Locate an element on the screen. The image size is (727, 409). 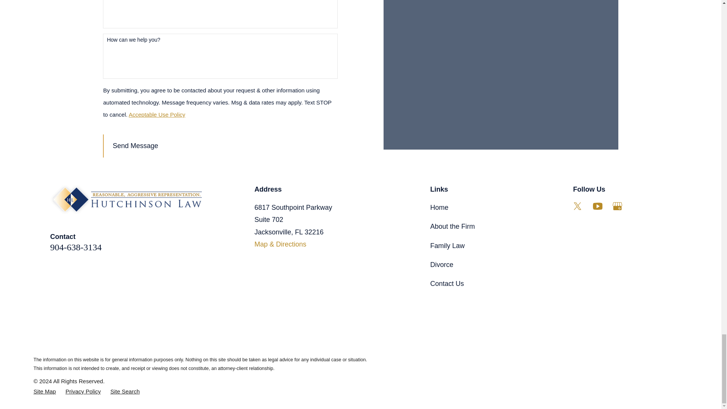
YouTube is located at coordinates (598, 206).